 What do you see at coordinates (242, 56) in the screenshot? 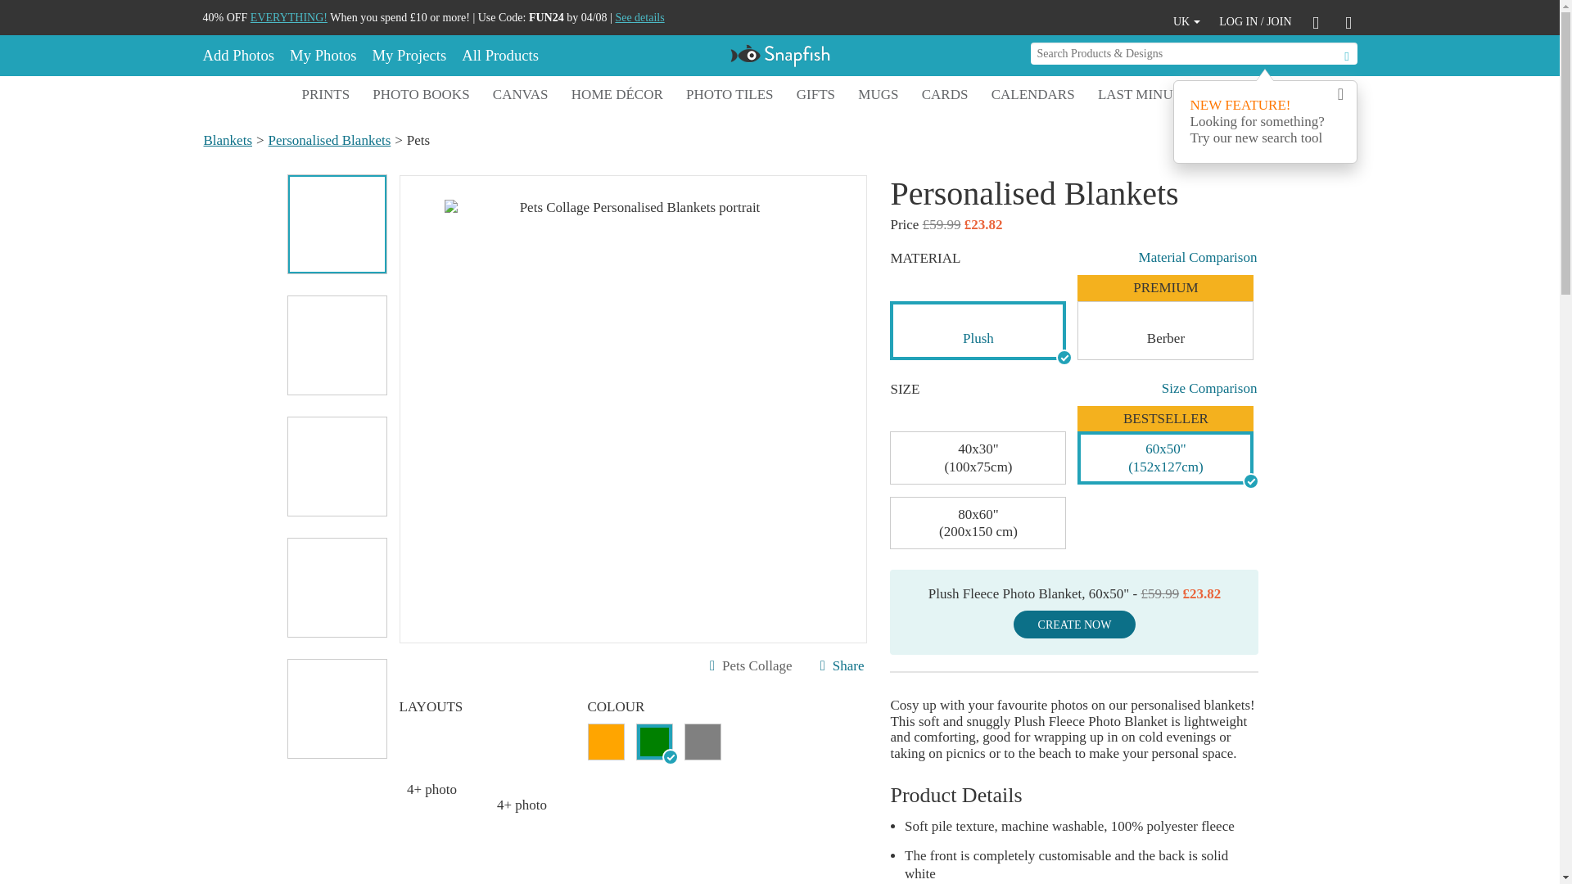
I see `Add Photos` at bounding box center [242, 56].